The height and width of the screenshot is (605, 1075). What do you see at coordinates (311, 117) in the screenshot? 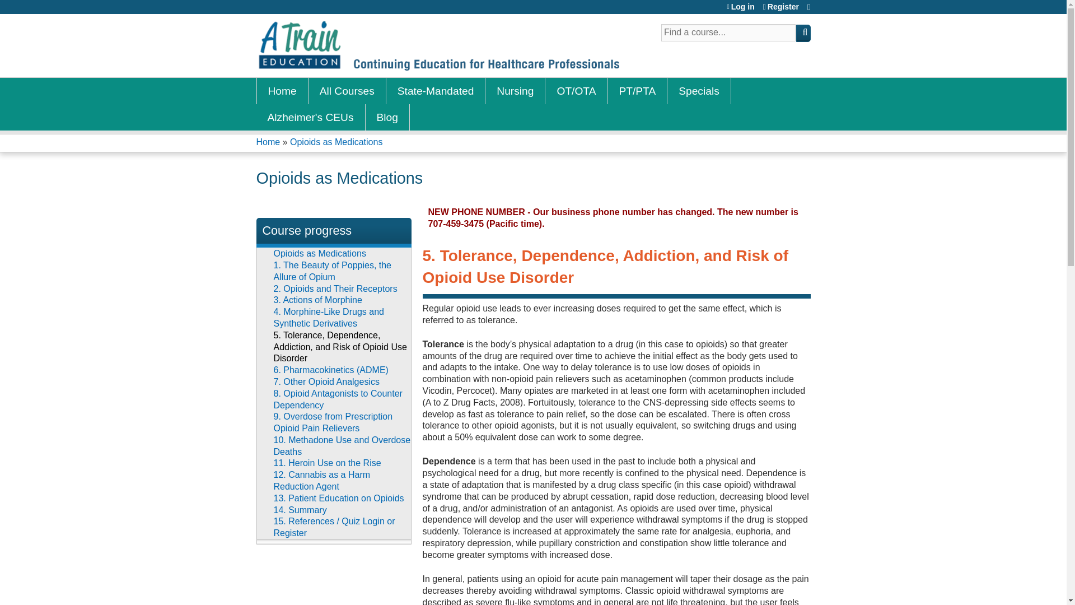
I see `Alzheimer's CEUs` at bounding box center [311, 117].